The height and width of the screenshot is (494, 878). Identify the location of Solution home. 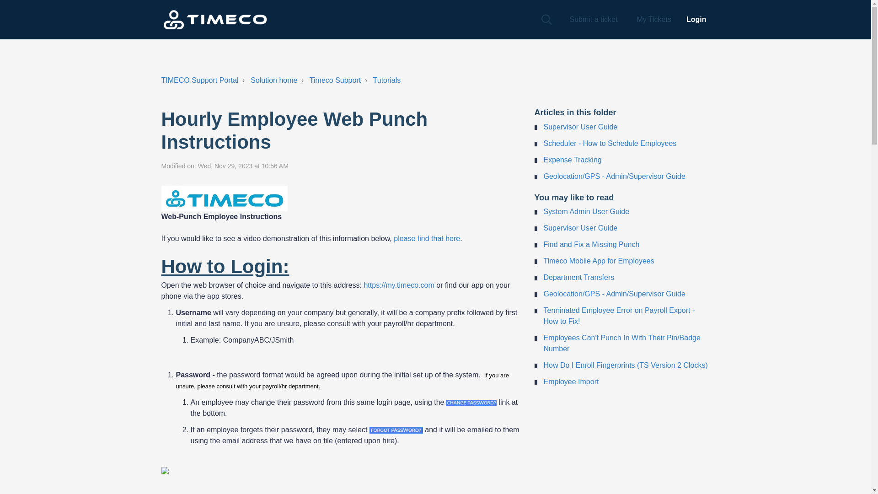
(273, 80).